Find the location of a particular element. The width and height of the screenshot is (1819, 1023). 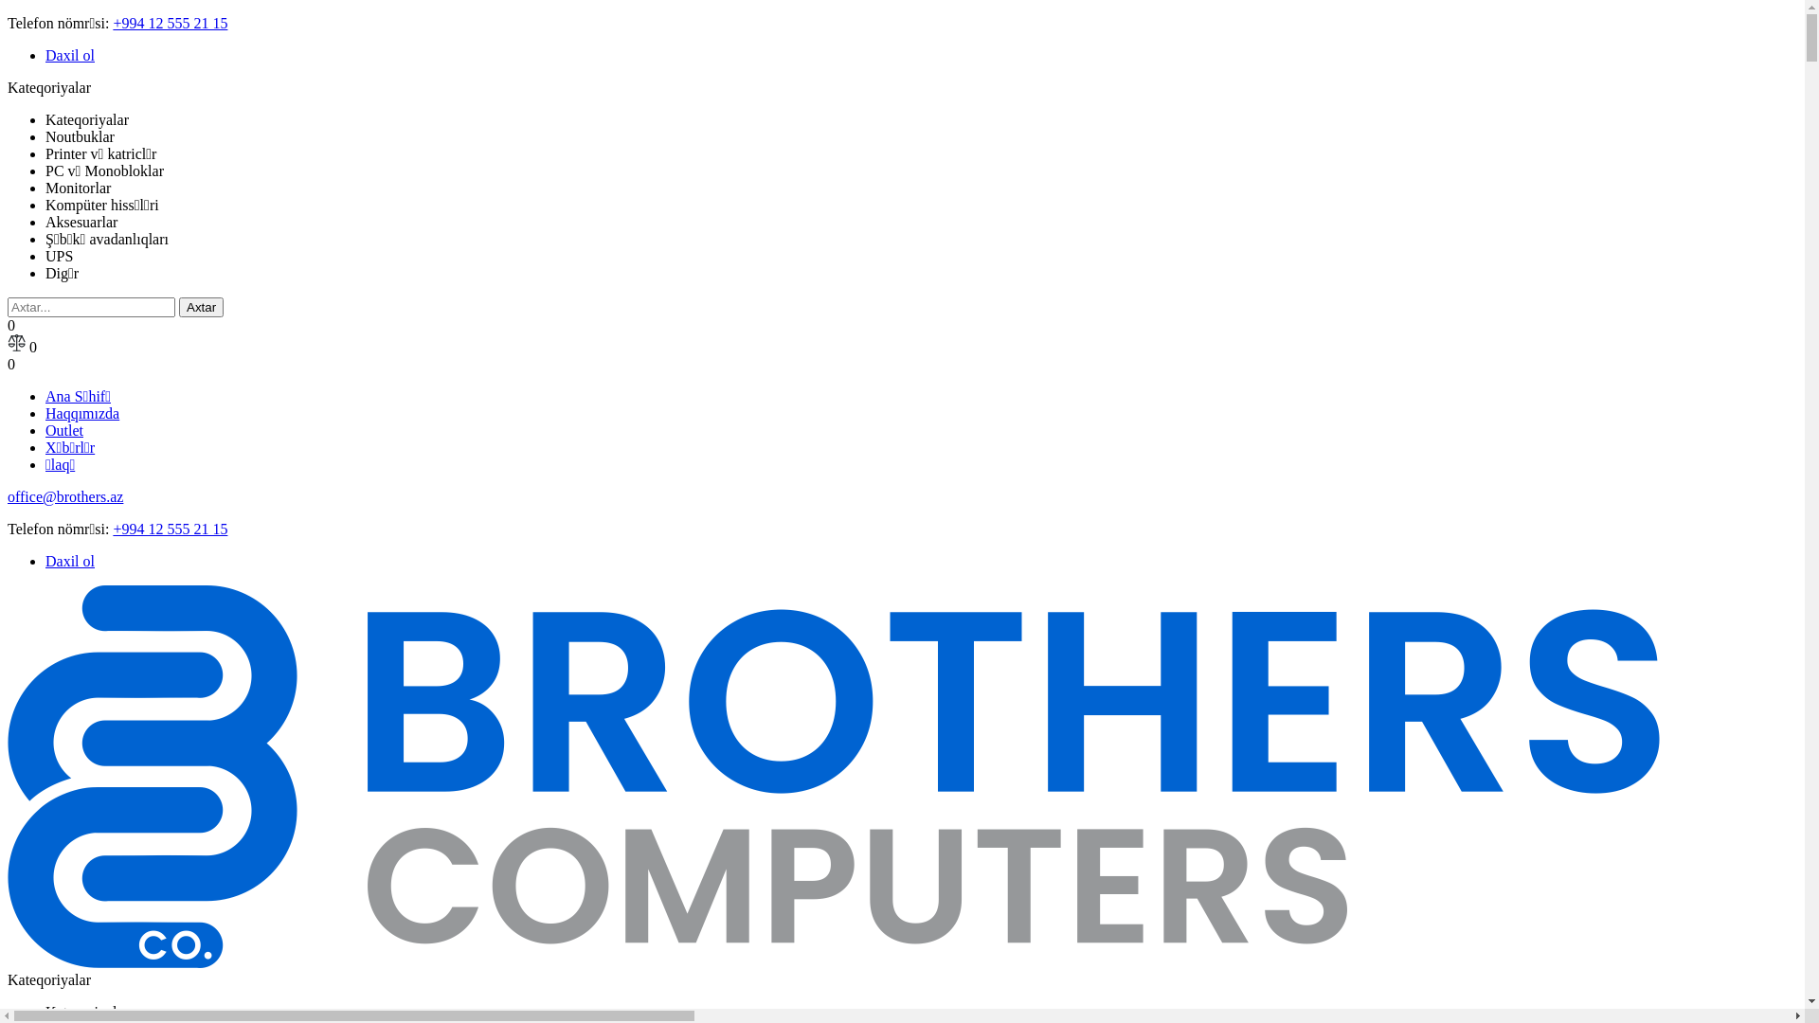

Axtar is located at coordinates (201, 307).